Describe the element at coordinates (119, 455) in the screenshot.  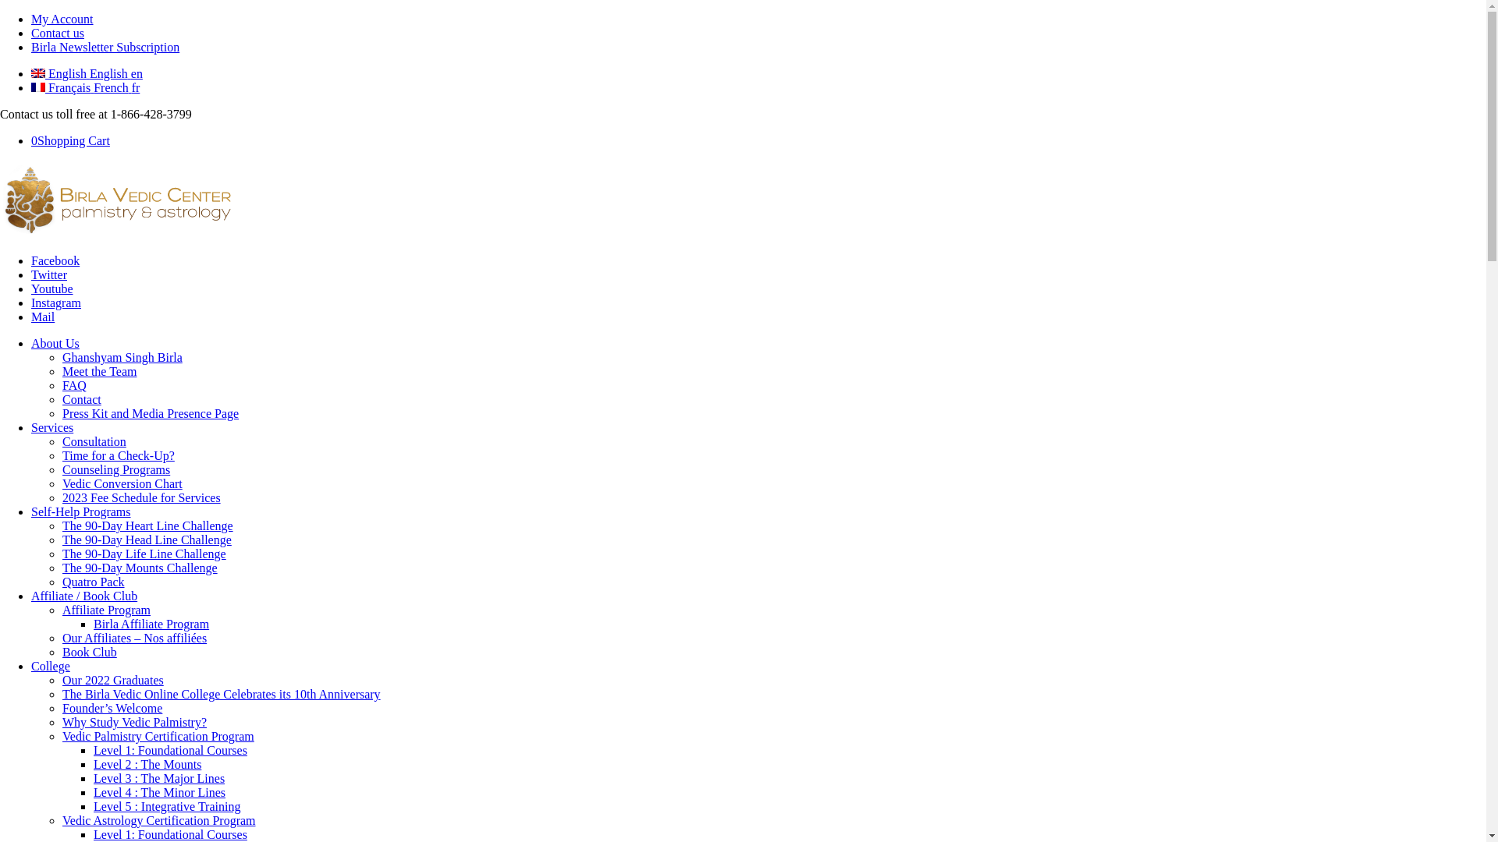
I see `Time for a Check-Up?` at that location.